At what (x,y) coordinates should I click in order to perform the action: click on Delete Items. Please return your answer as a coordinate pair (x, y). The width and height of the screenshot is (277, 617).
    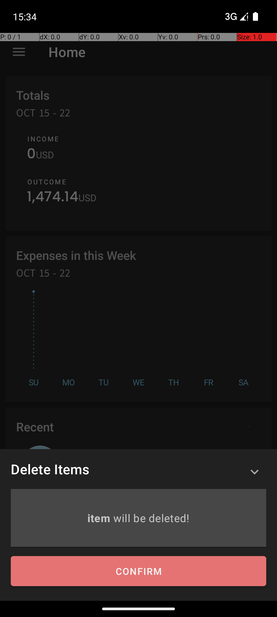
    Looking at the image, I should click on (50, 469).